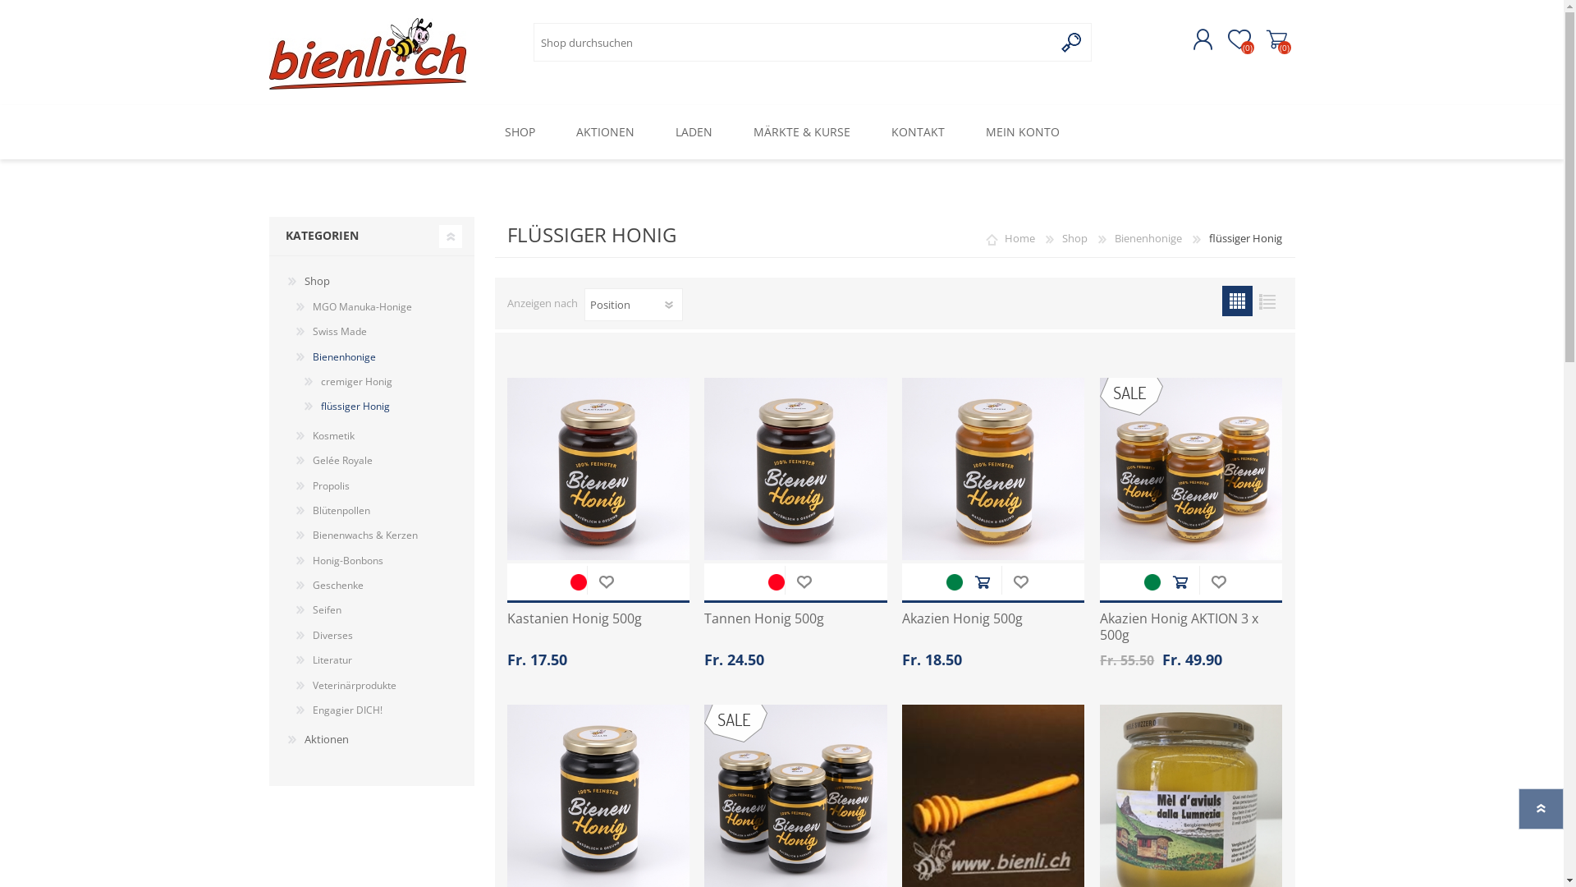  Describe the element at coordinates (1021, 581) in the screenshot. I see `WUNSCHLISTE` at that location.